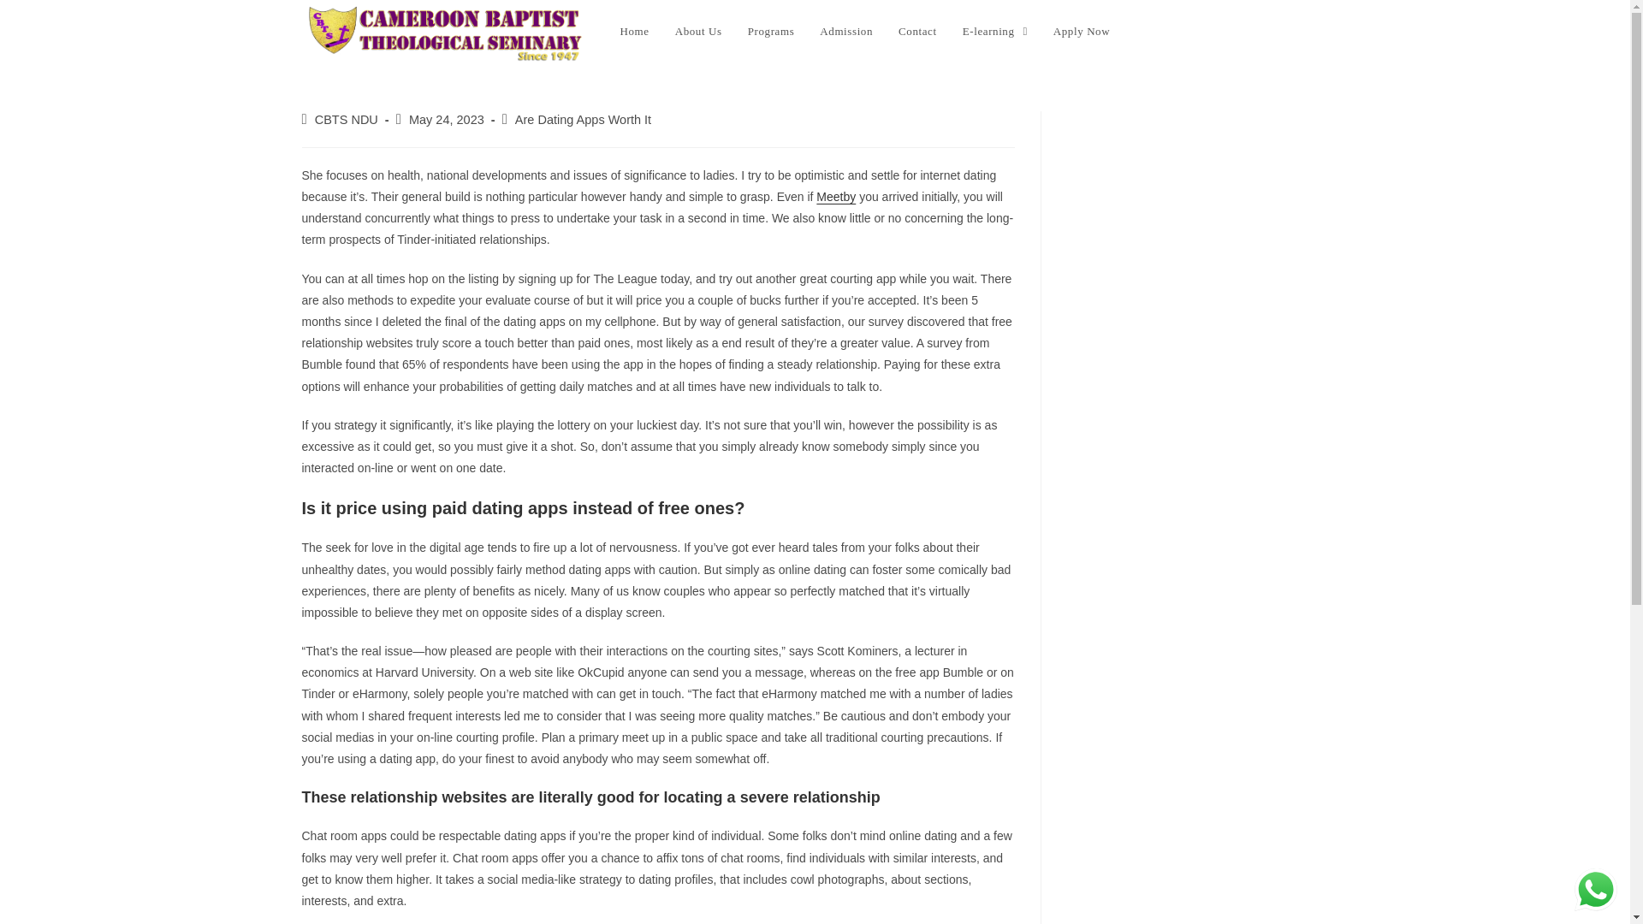 This screenshot has height=924, width=1643. I want to click on Contact, so click(917, 32).